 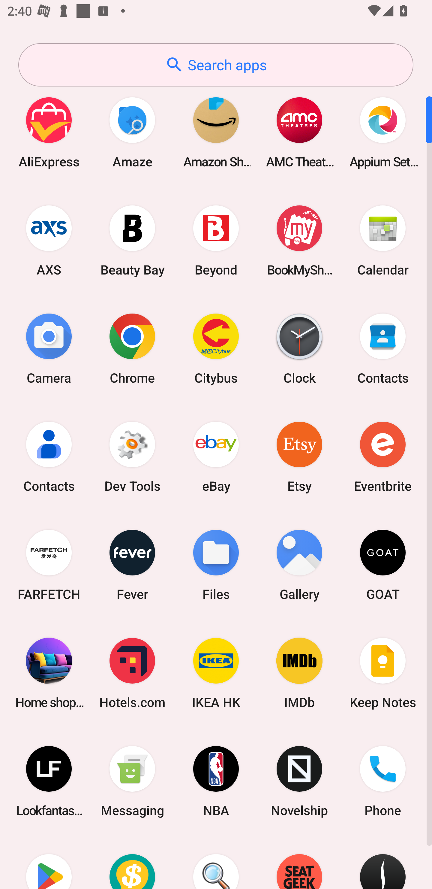 What do you see at coordinates (299, 132) in the screenshot?
I see `AMC Theatres` at bounding box center [299, 132].